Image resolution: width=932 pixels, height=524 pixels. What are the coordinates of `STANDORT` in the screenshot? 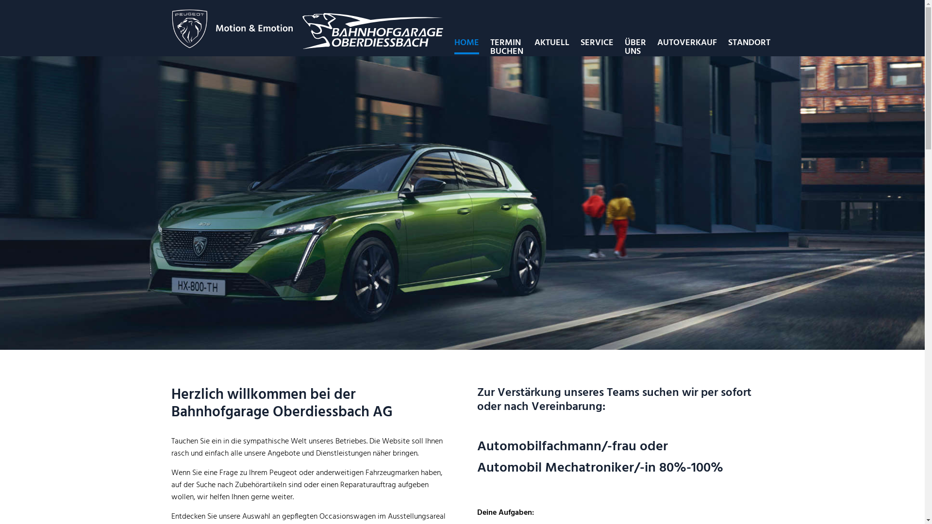 It's located at (749, 43).